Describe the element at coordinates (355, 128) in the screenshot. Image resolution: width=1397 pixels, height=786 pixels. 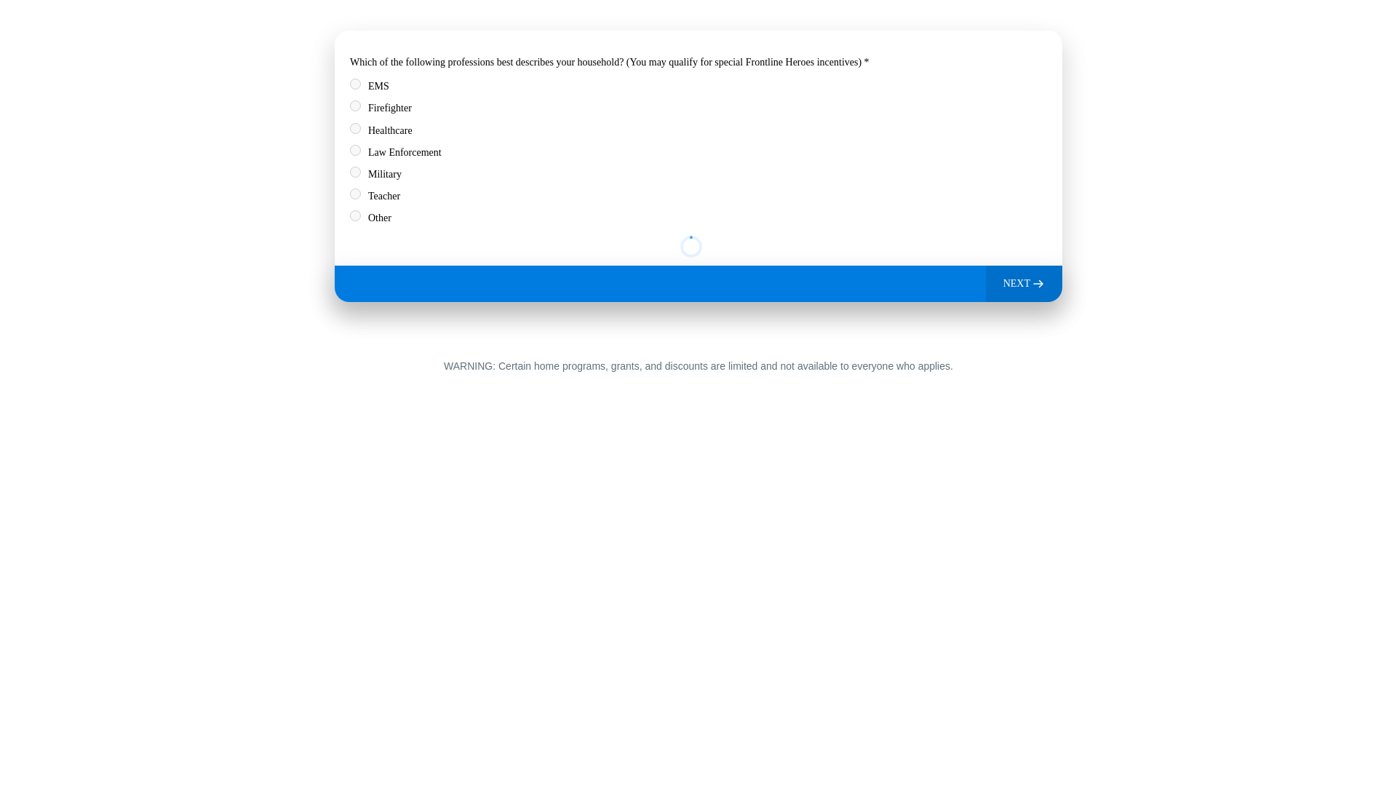
I see `Healthcare` at that location.